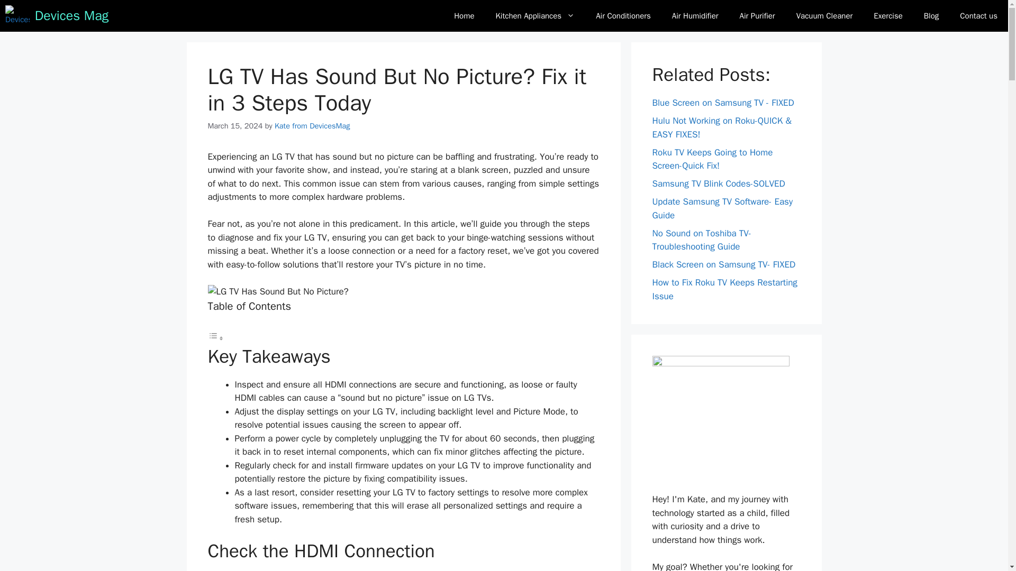 This screenshot has height=571, width=1016. What do you see at coordinates (623, 16) in the screenshot?
I see `Air Conditioners` at bounding box center [623, 16].